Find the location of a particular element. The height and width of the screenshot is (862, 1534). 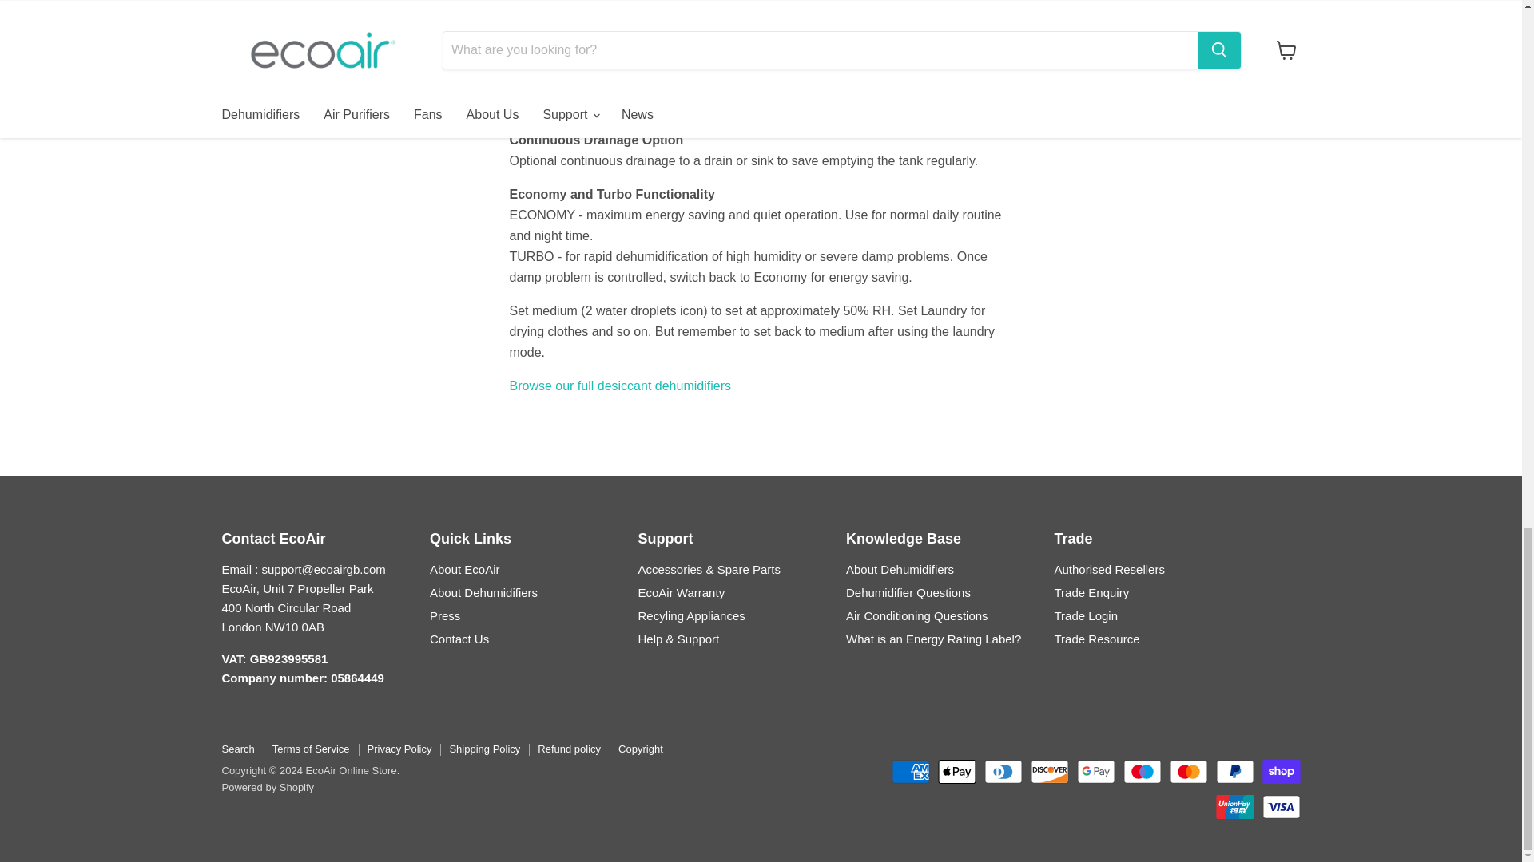

Desiccant Dehumidifier is located at coordinates (620, 386).